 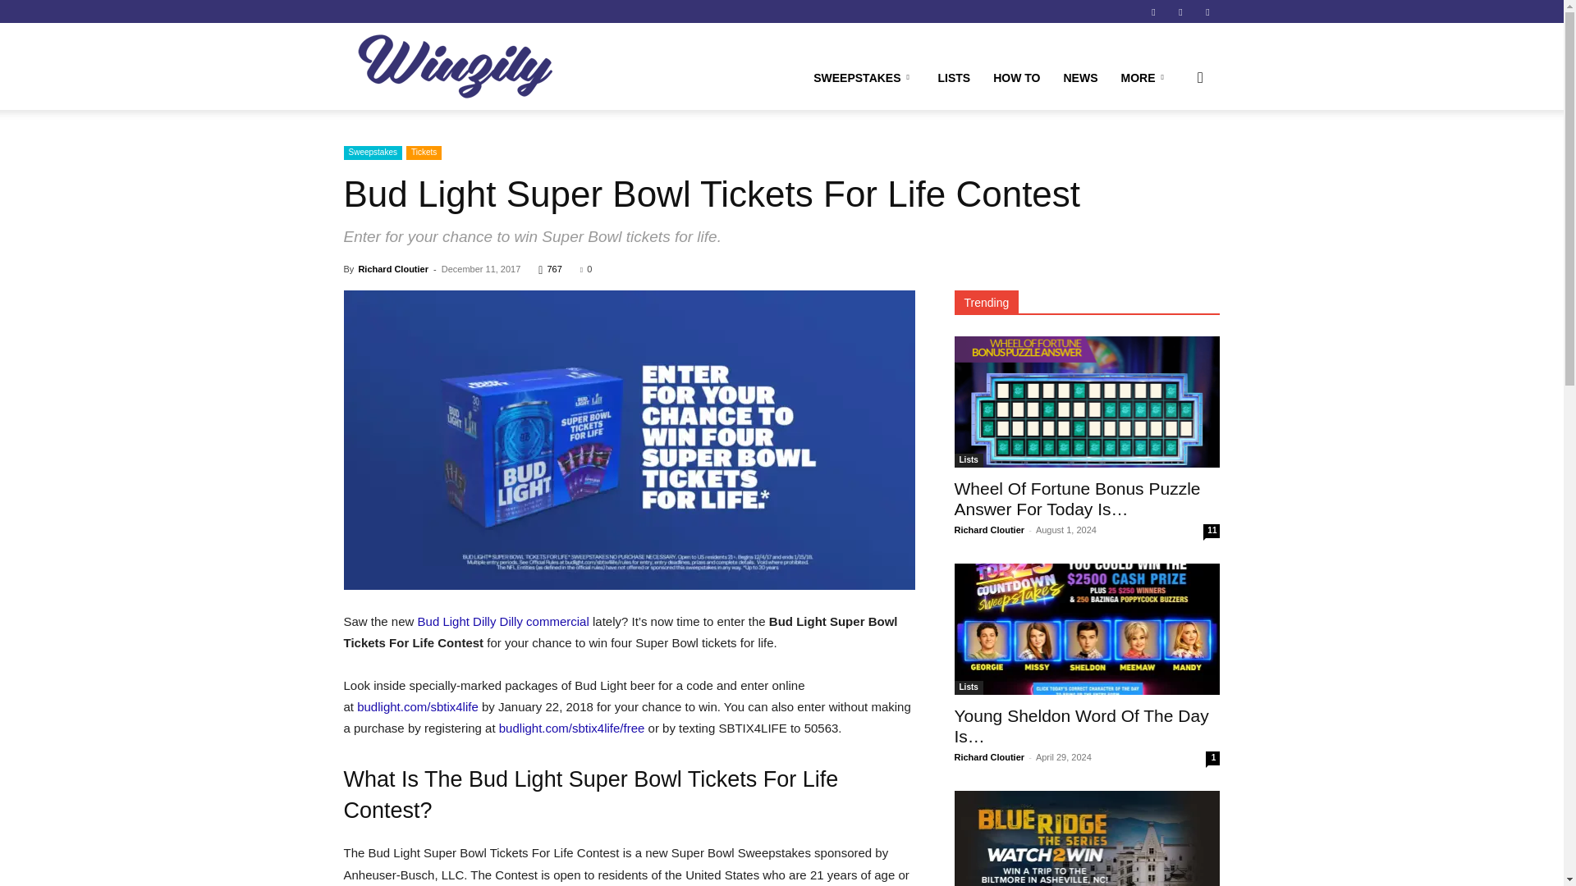 What do you see at coordinates (1207, 11) in the screenshot?
I see `Youtube` at bounding box center [1207, 11].